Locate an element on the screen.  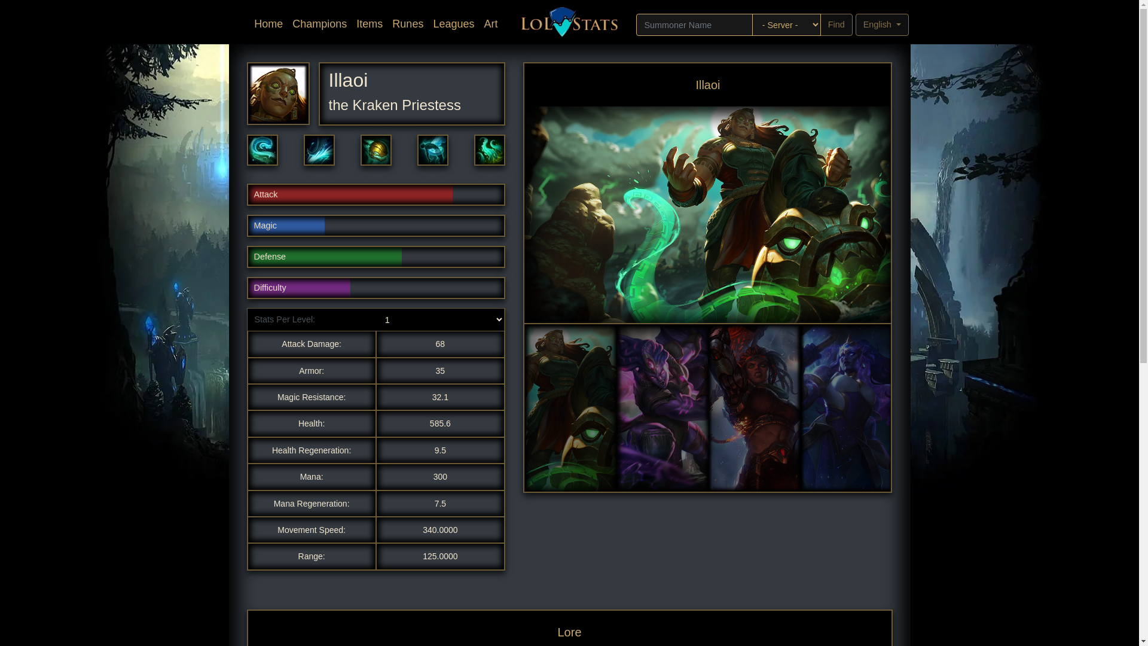
English is located at coordinates (882, 25).